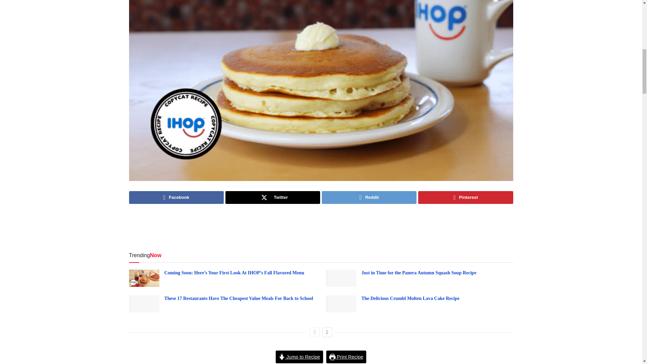 The height and width of the screenshot is (364, 647). I want to click on Pinterest, so click(465, 198).